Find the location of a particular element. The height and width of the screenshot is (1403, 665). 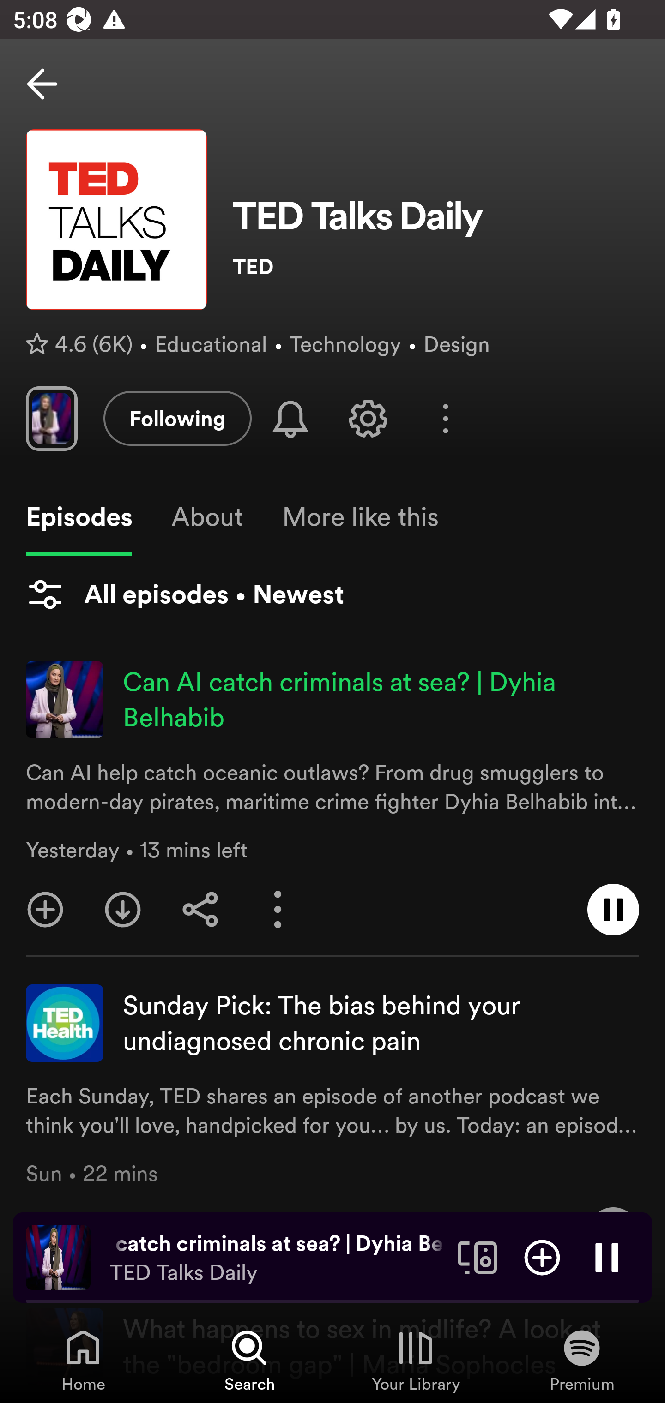

Share is located at coordinates (200, 910).